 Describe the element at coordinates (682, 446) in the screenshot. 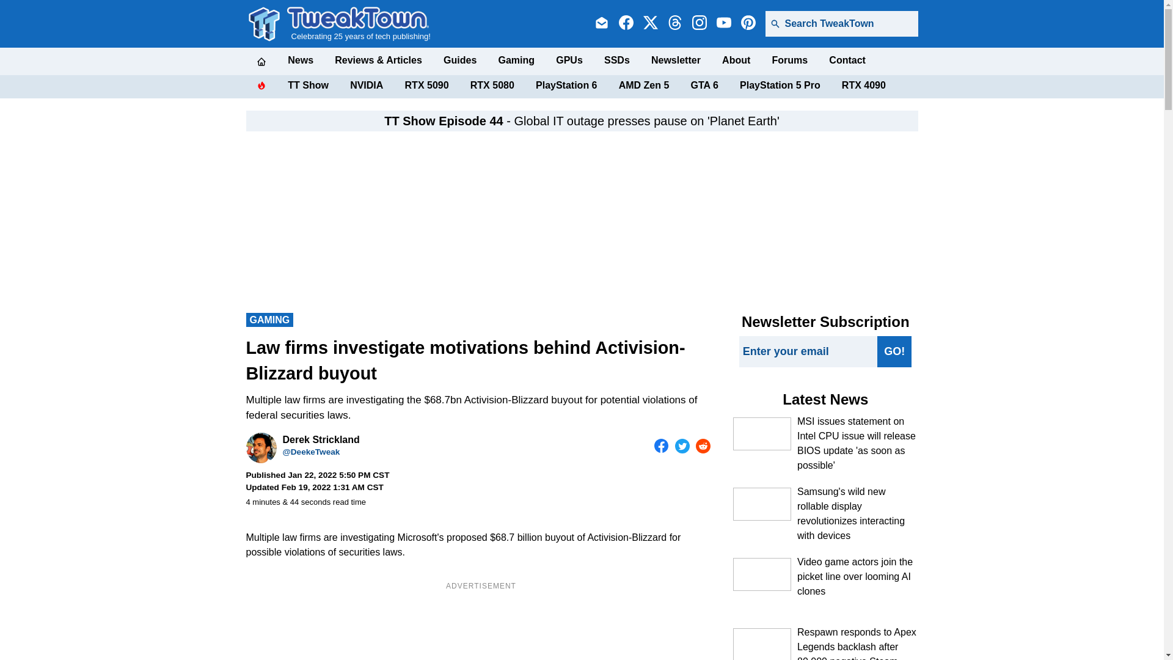

I see `Share on Twitter` at that location.